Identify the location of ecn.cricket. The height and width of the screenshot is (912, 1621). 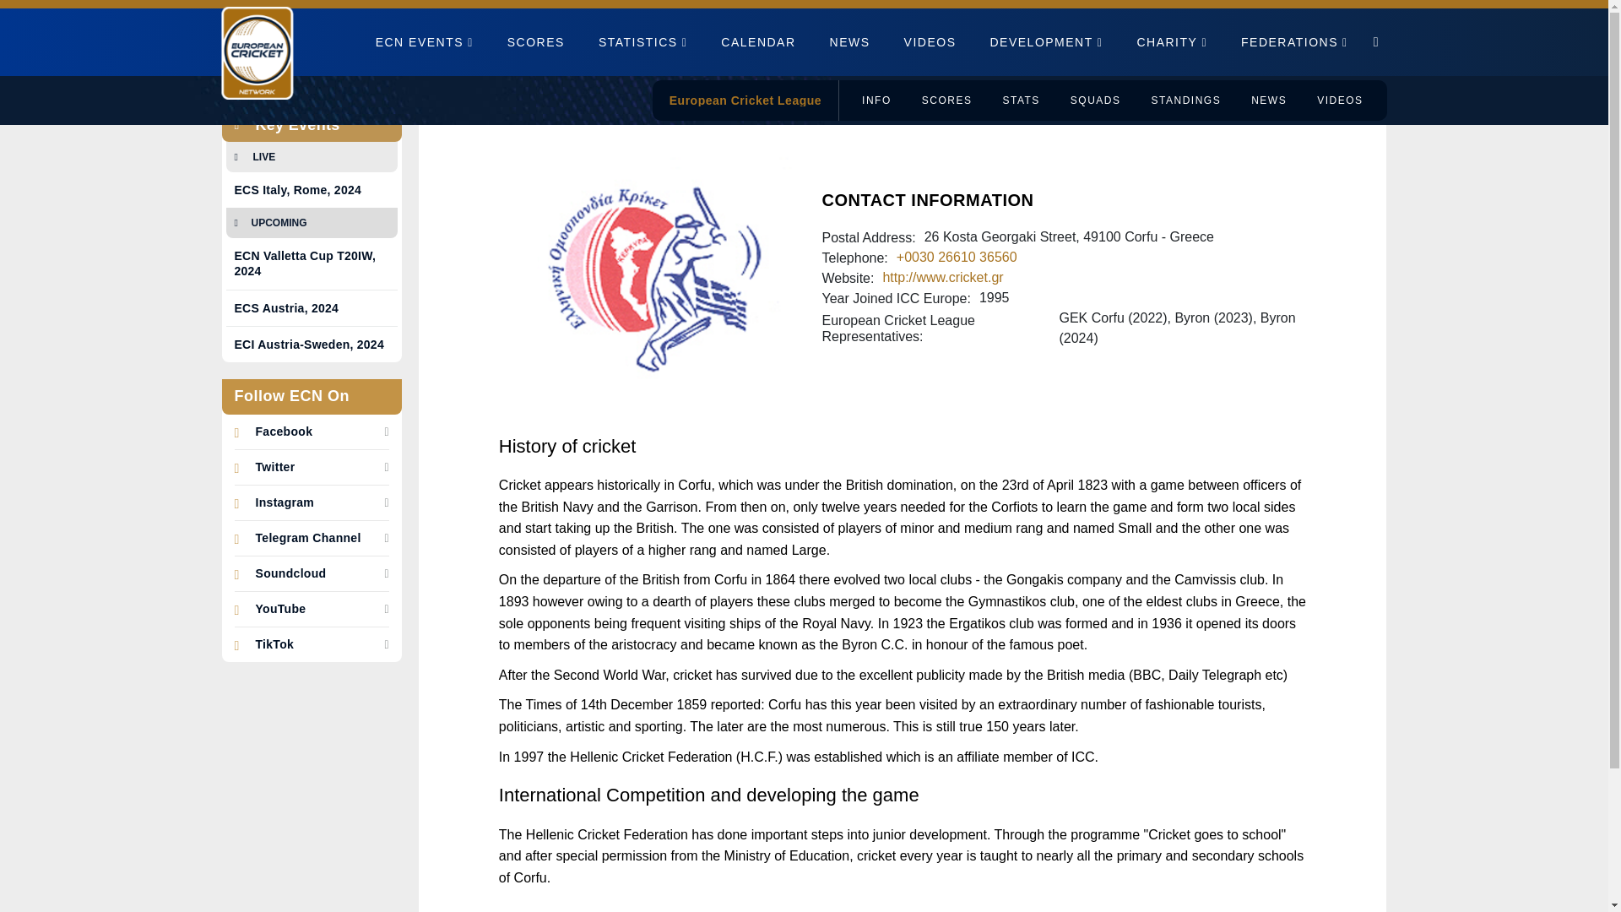
(284, 432).